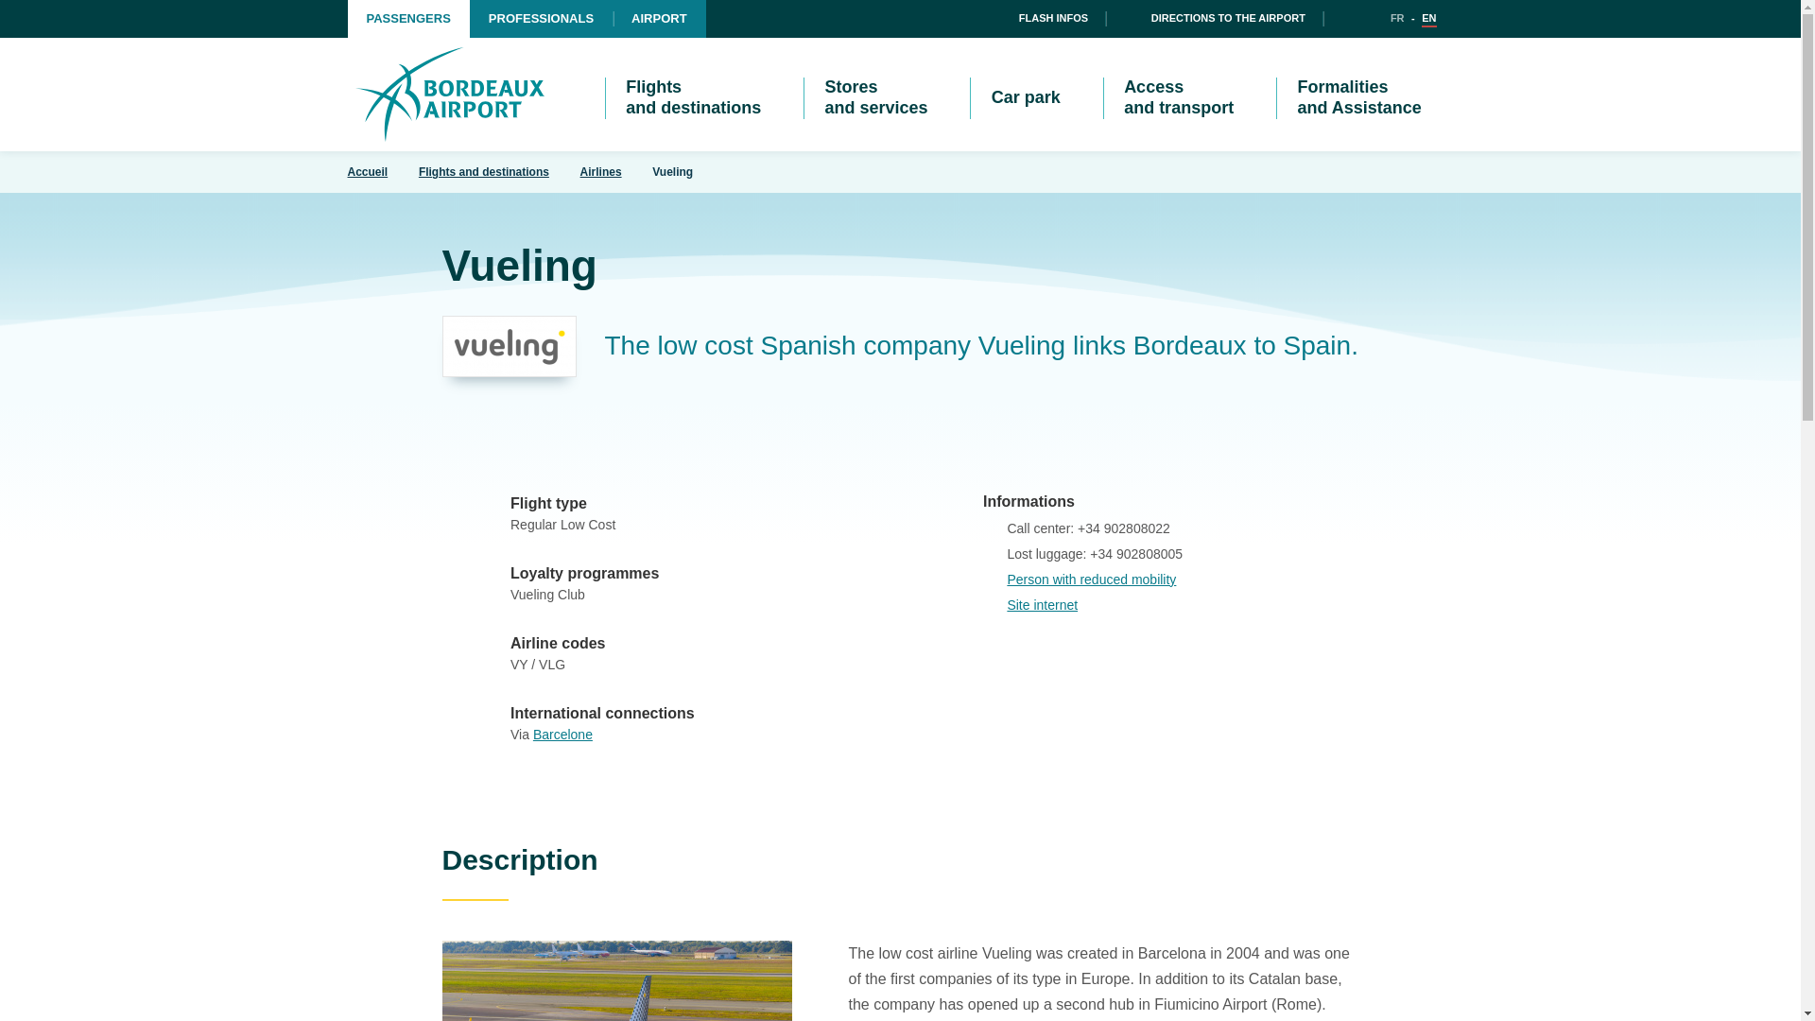 Image resolution: width=1815 pixels, height=1021 pixels. What do you see at coordinates (541, 19) in the screenshot?
I see `PROFESSIONALS` at bounding box center [541, 19].